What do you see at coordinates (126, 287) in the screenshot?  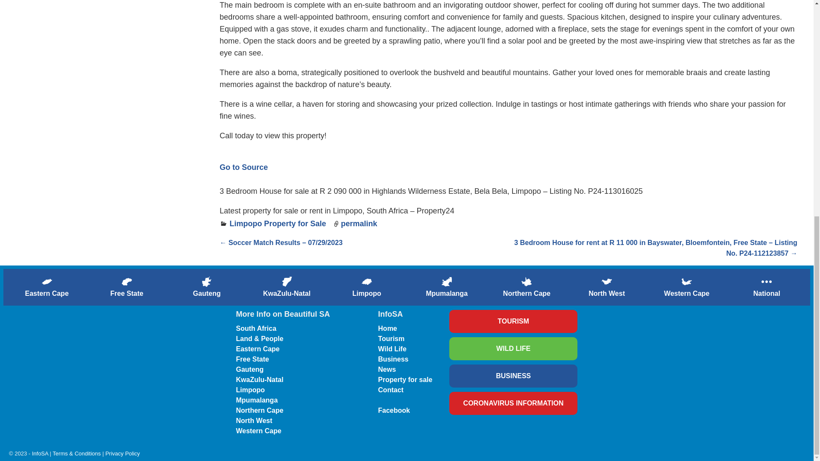 I see `View Listings in the Free State` at bounding box center [126, 287].